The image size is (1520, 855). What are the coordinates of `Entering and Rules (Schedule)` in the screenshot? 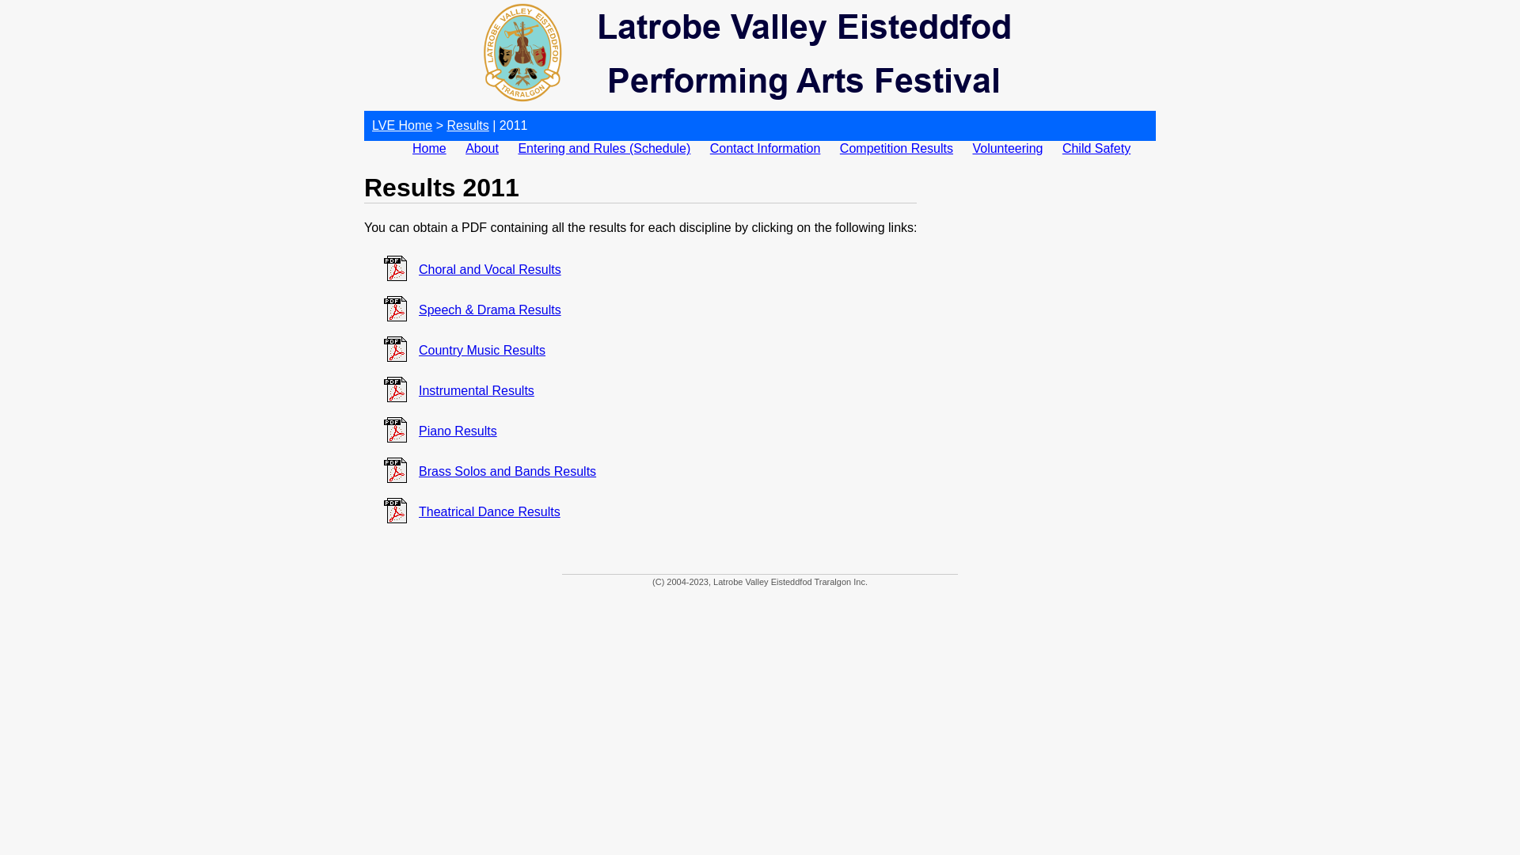 It's located at (604, 149).